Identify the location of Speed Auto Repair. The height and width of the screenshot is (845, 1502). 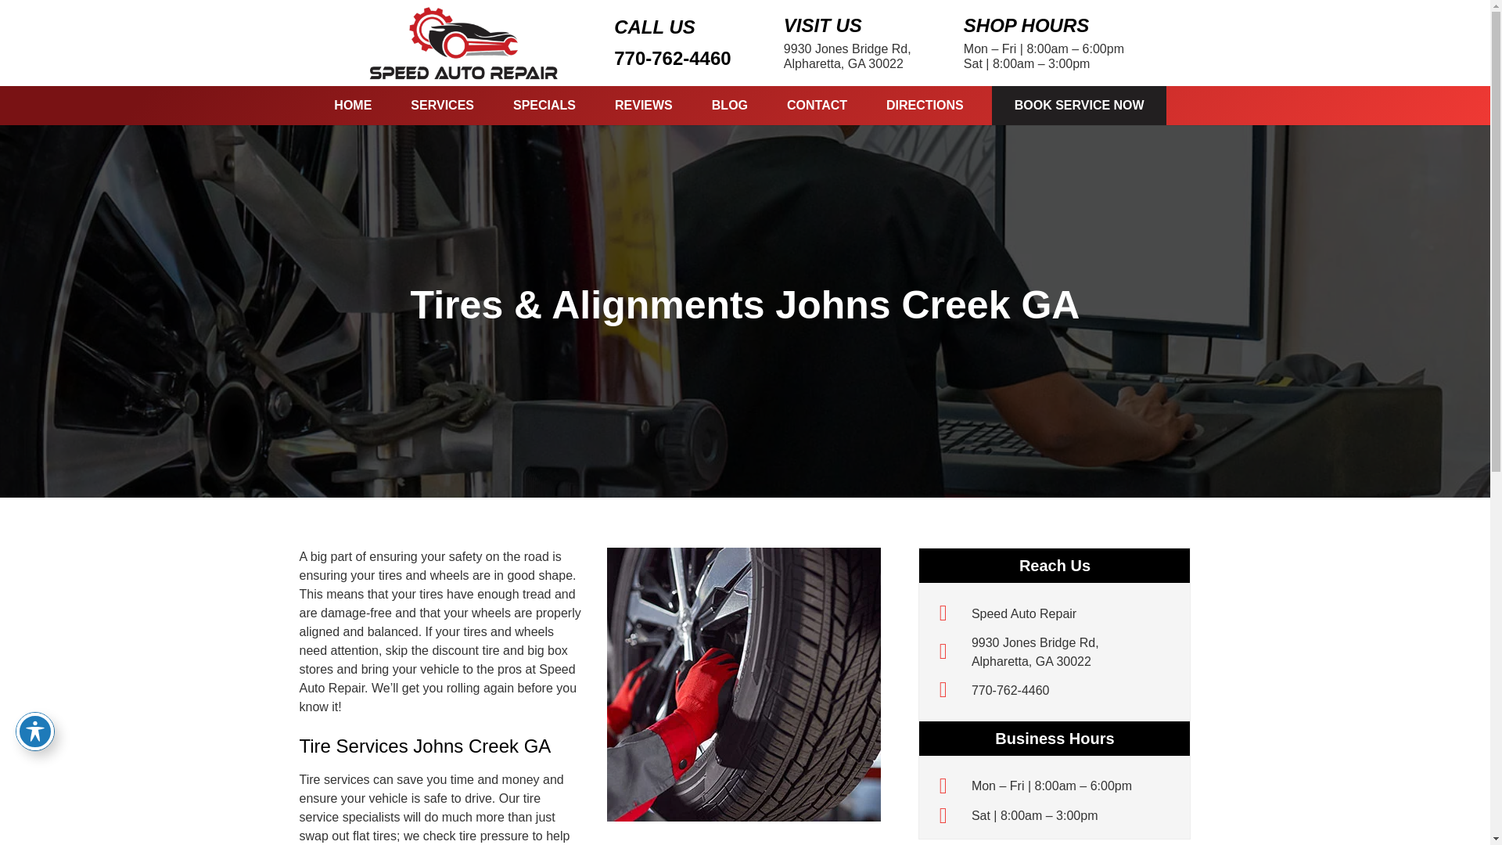
(1024, 614).